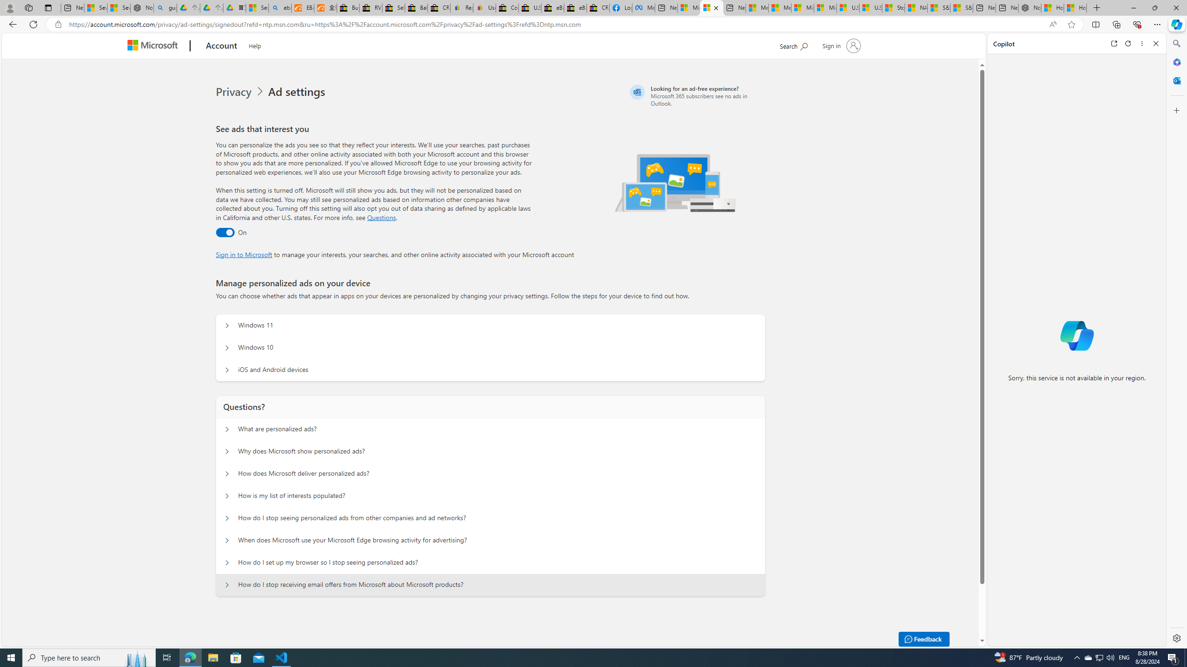  Describe the element at coordinates (1007, 8) in the screenshot. I see `New tab` at that location.